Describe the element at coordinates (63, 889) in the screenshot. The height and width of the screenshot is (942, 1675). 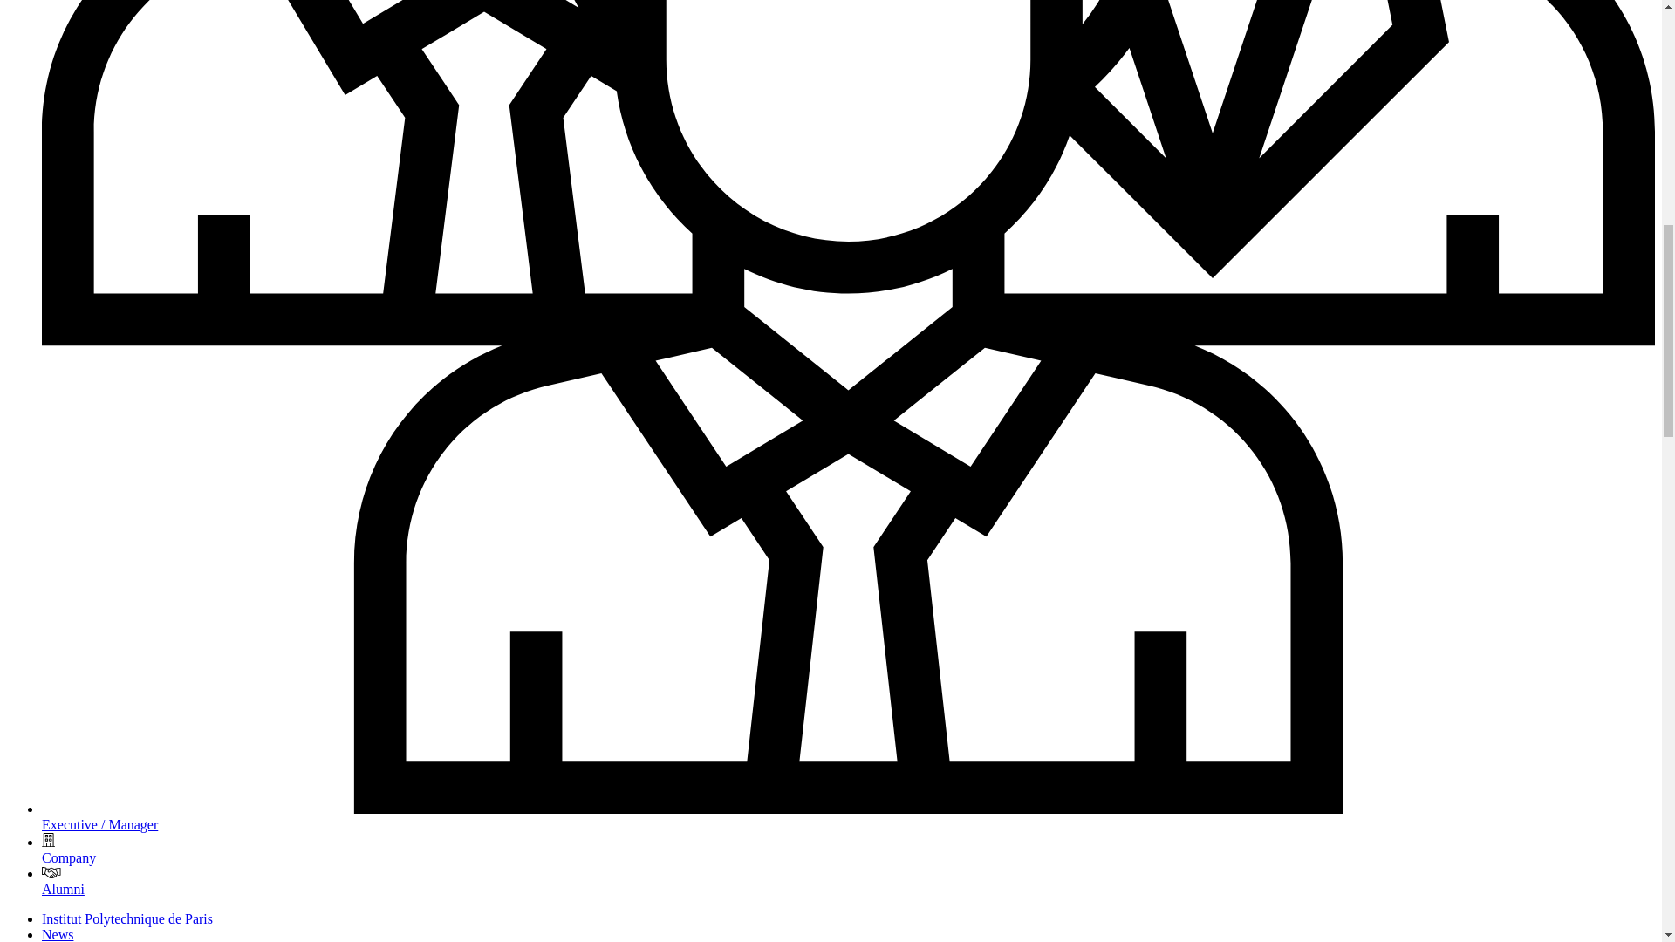
I see `Click here to access "Alumni"` at that location.